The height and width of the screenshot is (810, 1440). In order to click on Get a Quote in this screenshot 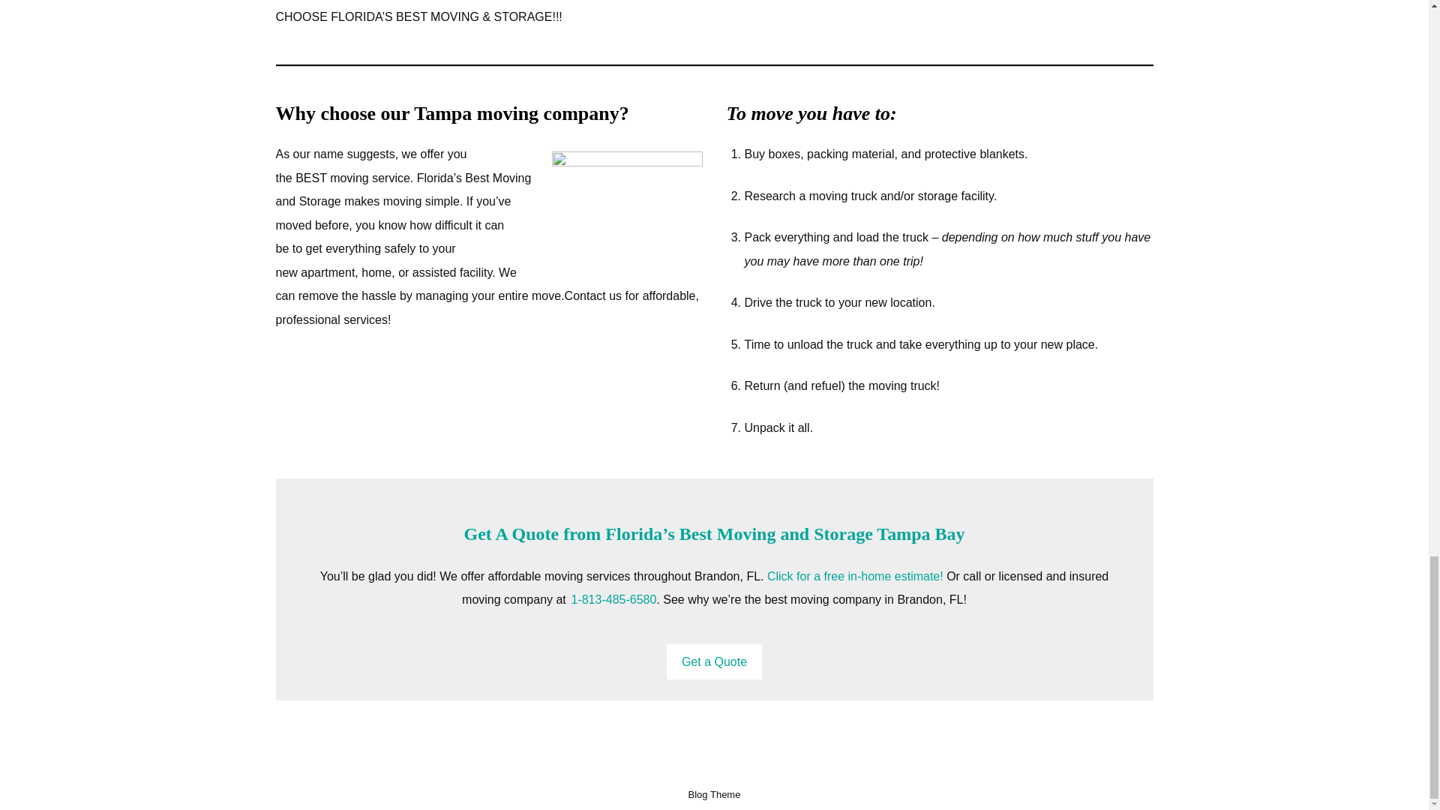, I will do `click(714, 661)`.